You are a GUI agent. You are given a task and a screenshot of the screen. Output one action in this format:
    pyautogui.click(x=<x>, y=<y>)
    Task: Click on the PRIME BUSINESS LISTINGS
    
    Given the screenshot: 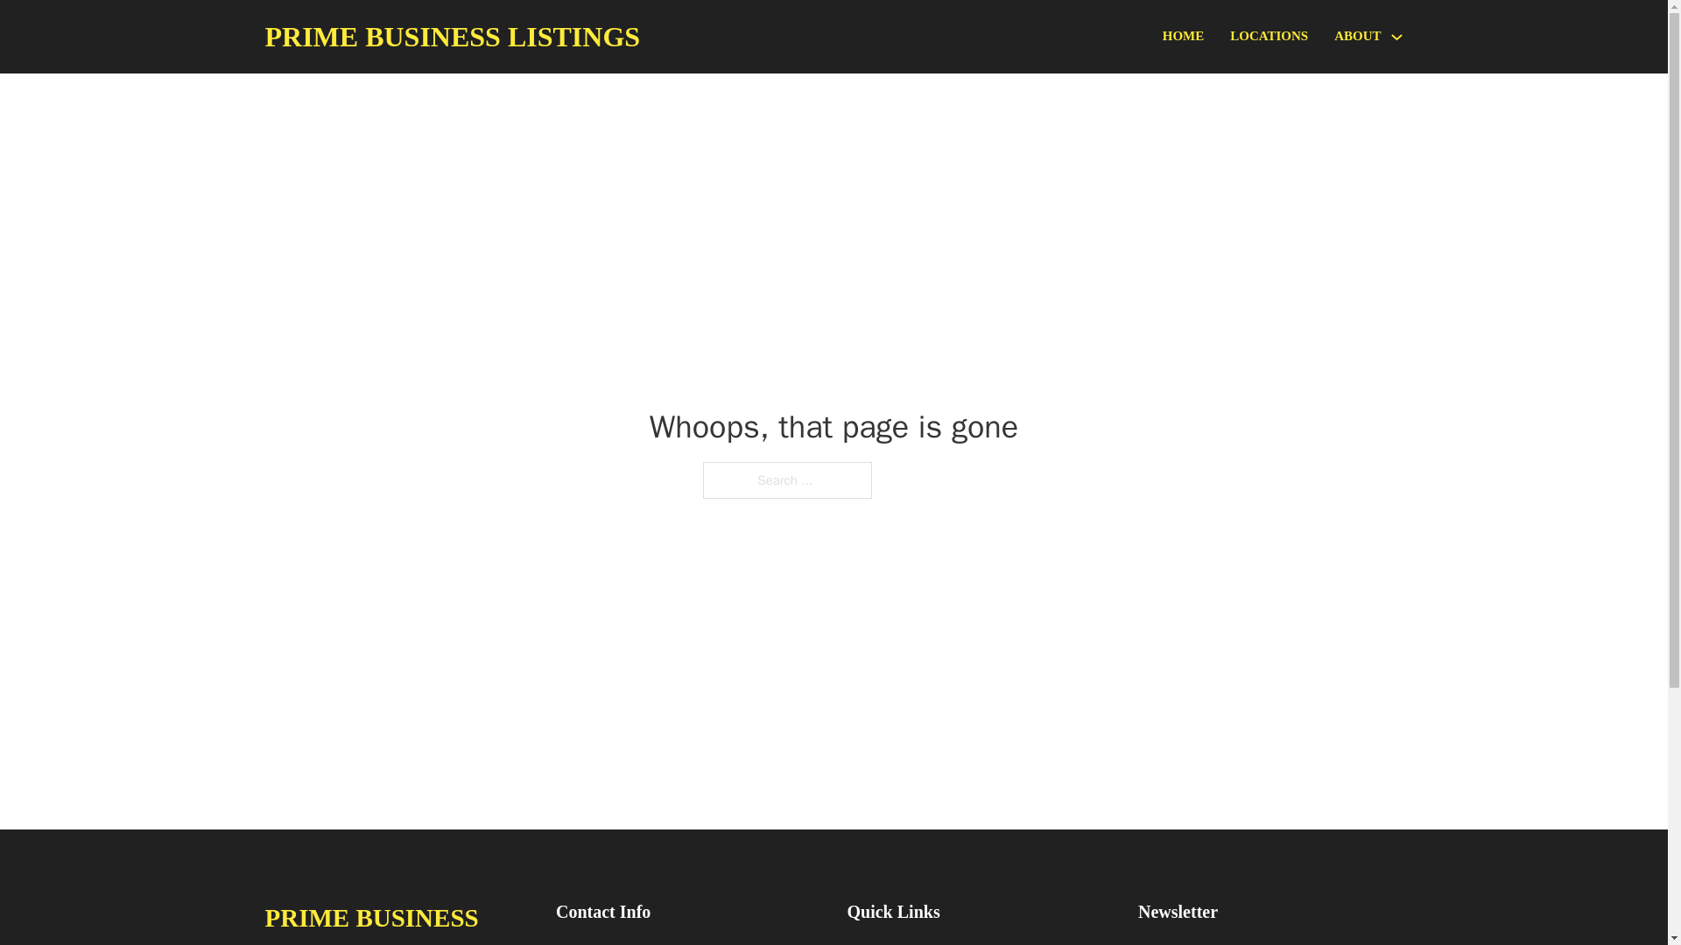 What is the action you would take?
    pyautogui.click(x=396, y=920)
    